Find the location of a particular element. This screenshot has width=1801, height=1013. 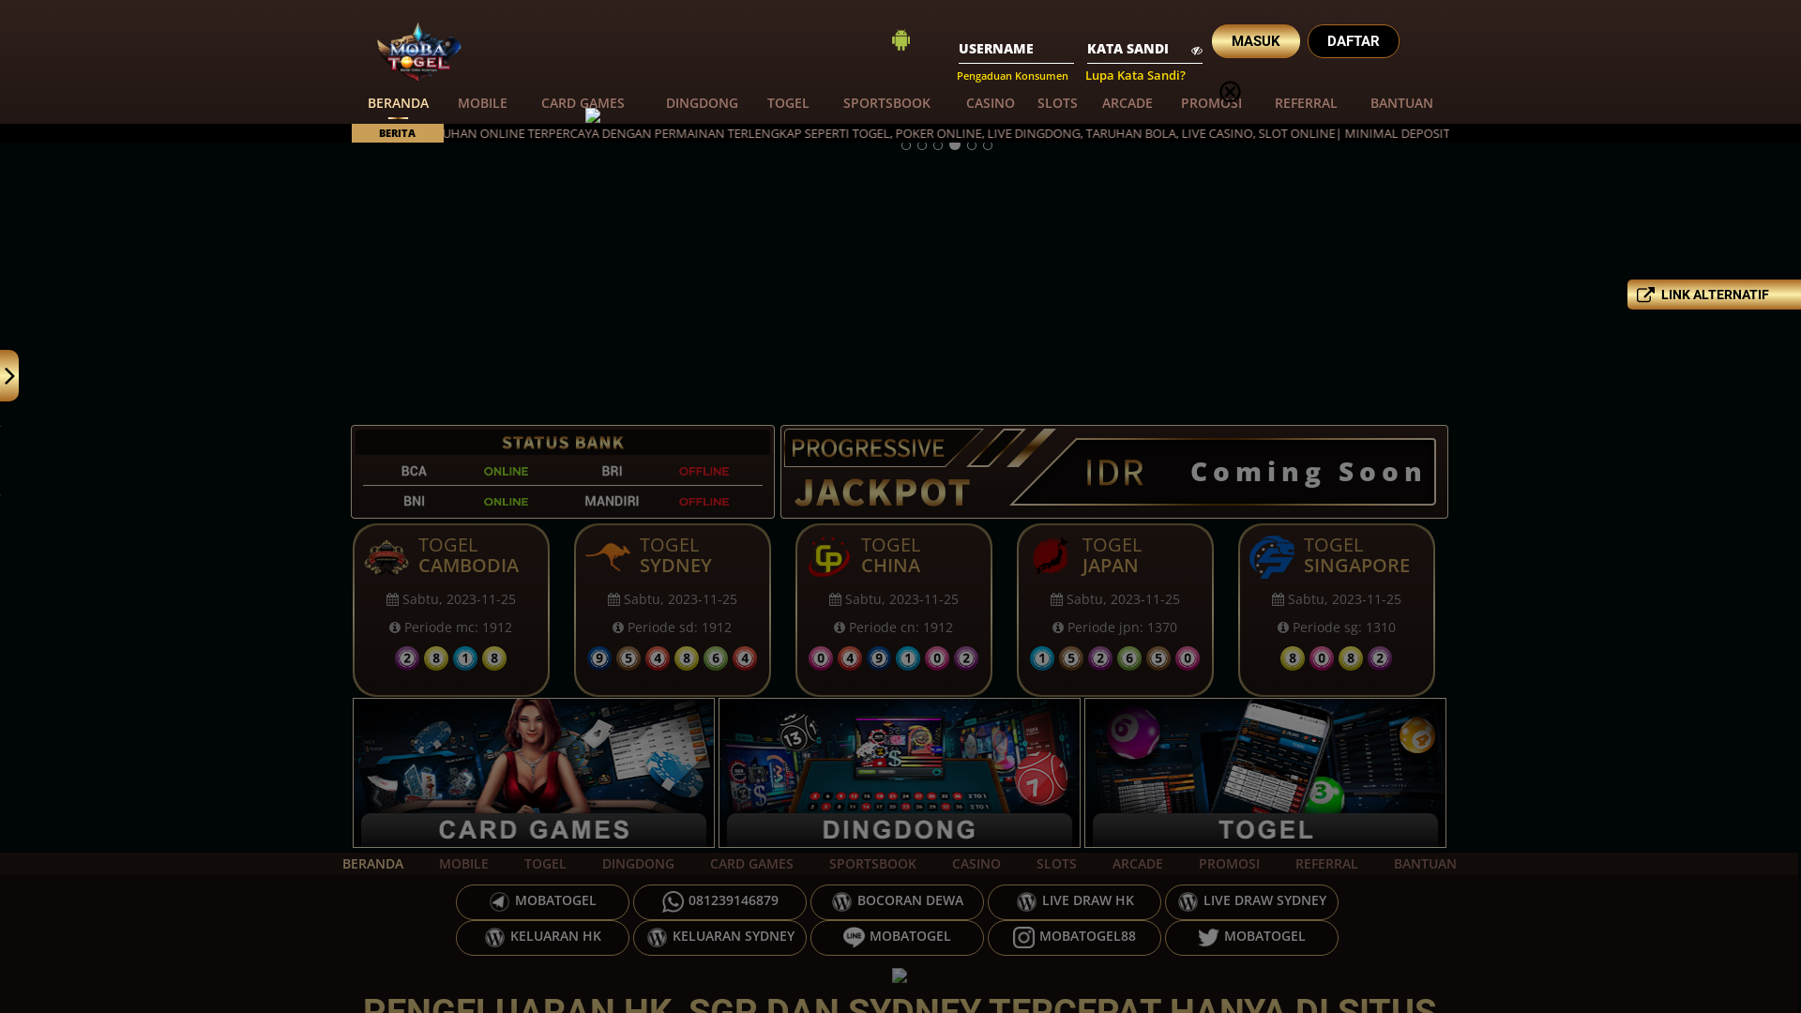

TOGEL
HONGKONG
Sabtu, 2023-11-25
Periode hk: 1831 is located at coordinates (451, 610).